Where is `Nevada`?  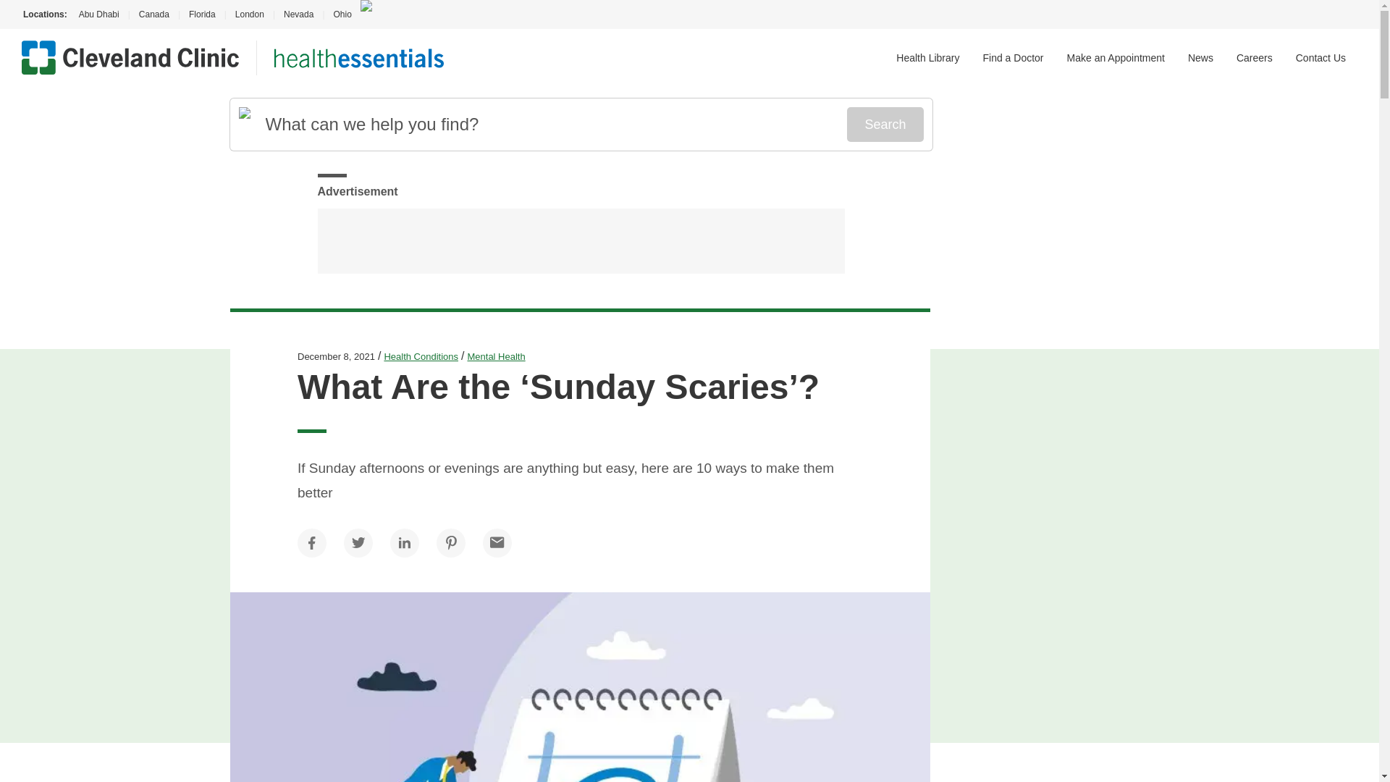
Nevada is located at coordinates (298, 14).